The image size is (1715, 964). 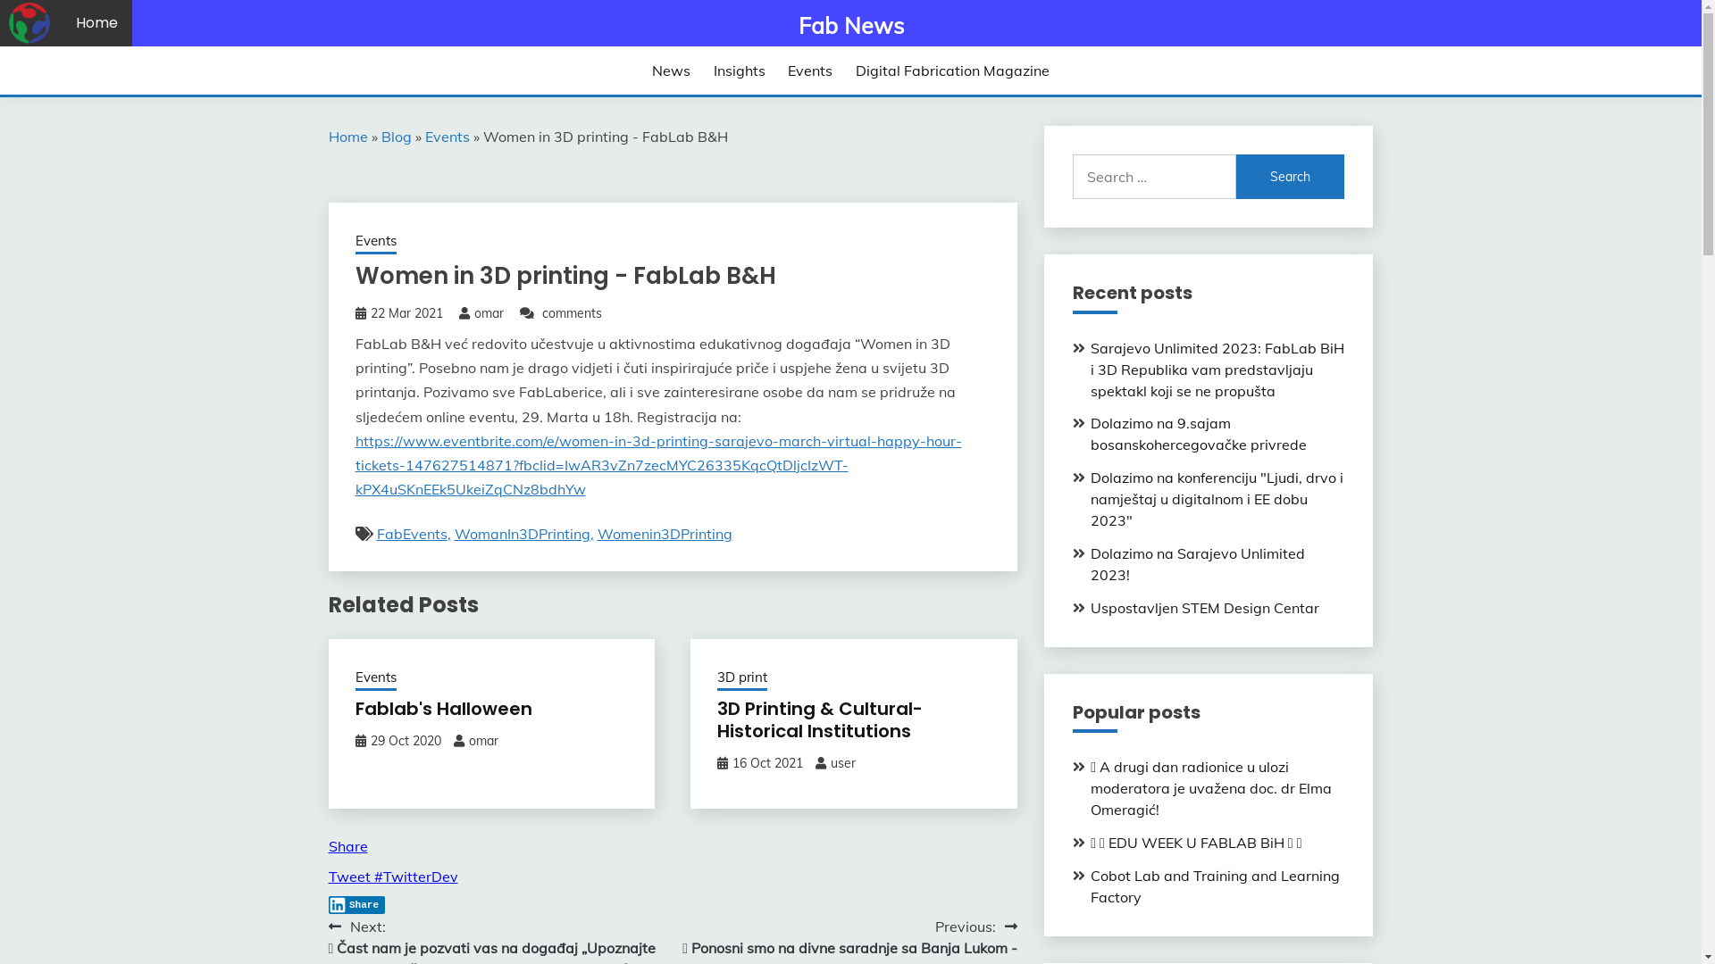 What do you see at coordinates (406, 741) in the screenshot?
I see `29 Oct 2020` at bounding box center [406, 741].